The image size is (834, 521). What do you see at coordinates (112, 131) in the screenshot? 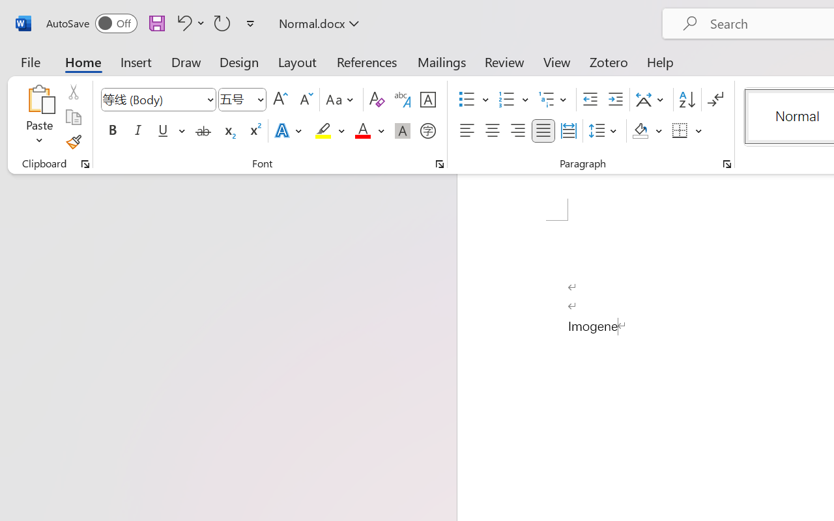
I see `Bold` at bounding box center [112, 131].